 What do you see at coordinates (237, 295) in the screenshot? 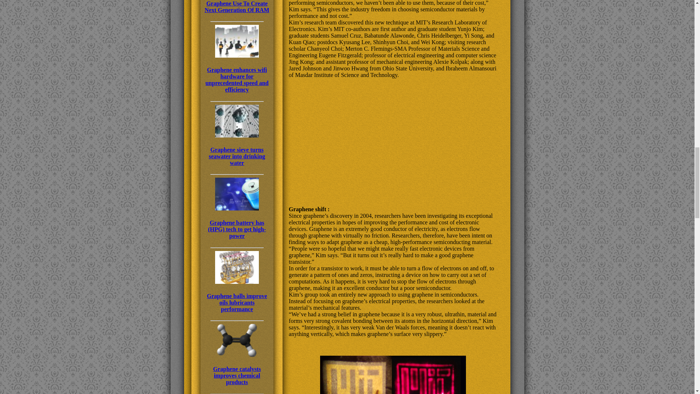
I see `Graphene balls improve oils lubricants performance` at bounding box center [237, 295].